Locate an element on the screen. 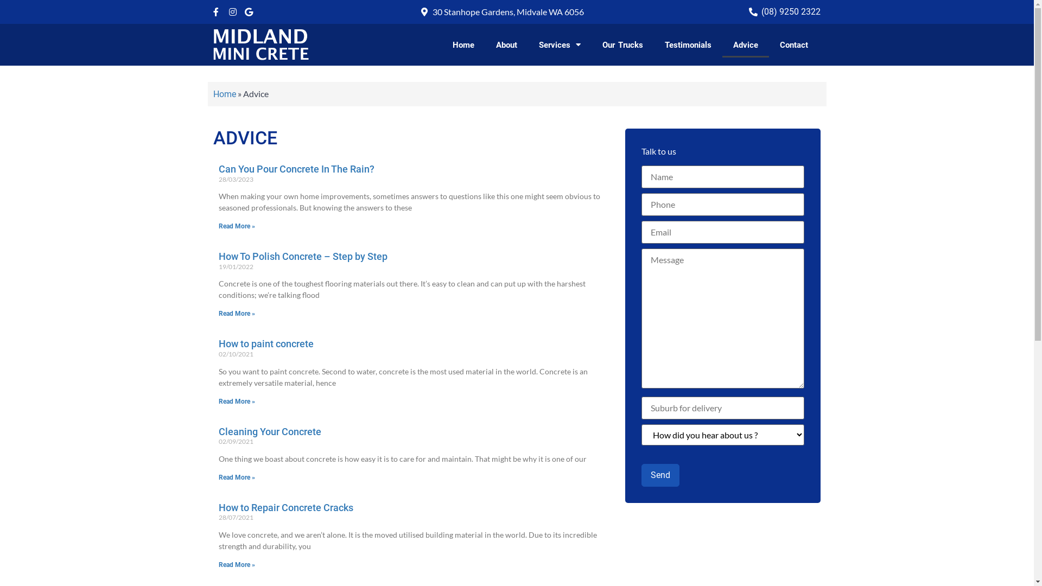  Home is located at coordinates (463, 45).